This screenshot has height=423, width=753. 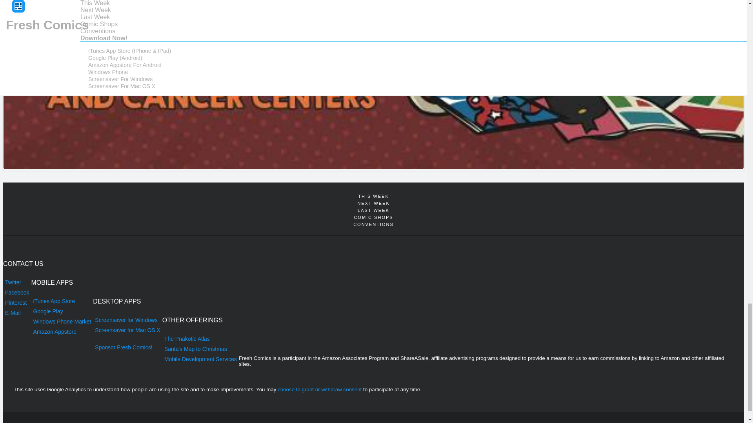 I want to click on Pinterest, so click(x=16, y=303).